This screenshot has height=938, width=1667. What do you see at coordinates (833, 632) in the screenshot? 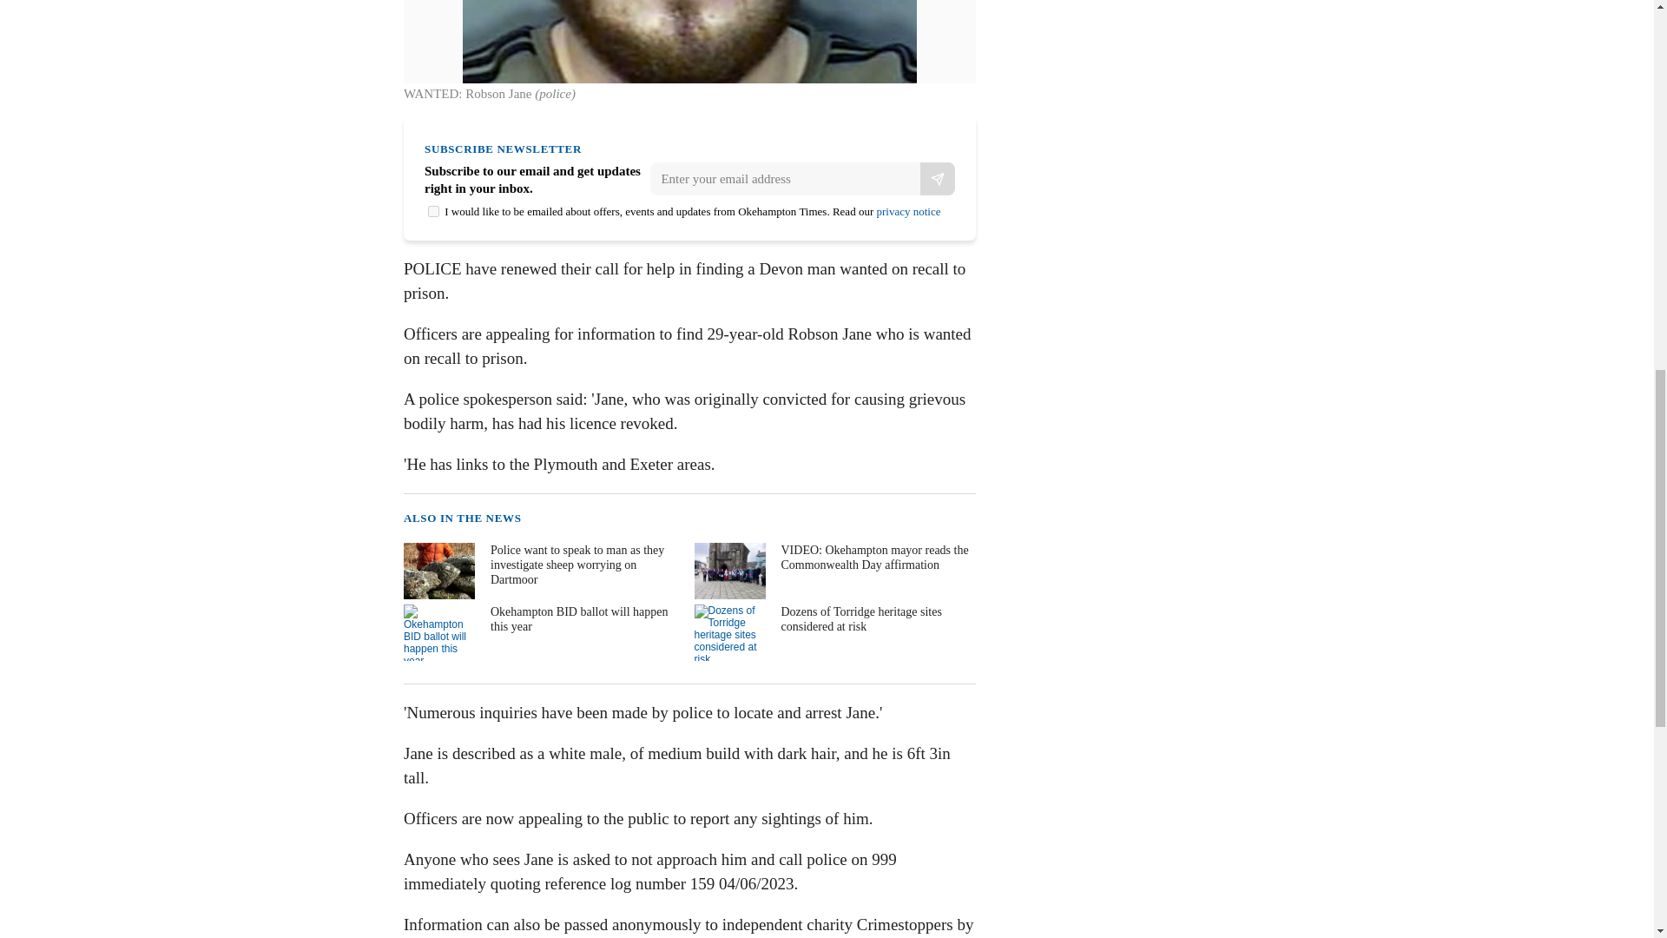
I see `Dozens of Torridge heritage sites considered at risk` at bounding box center [833, 632].